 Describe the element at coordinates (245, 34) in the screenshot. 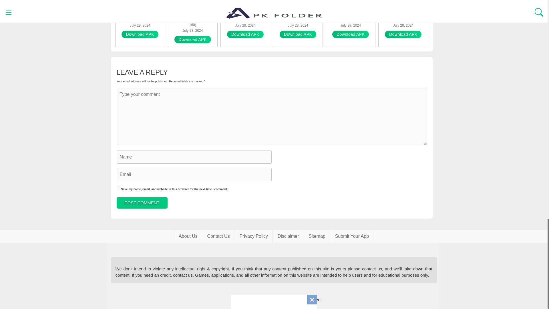

I see `Download APK` at that location.